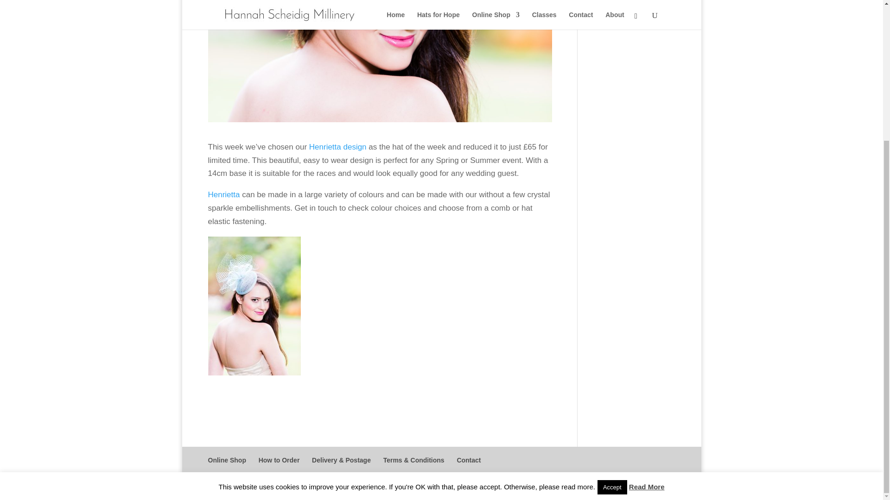  What do you see at coordinates (226, 460) in the screenshot?
I see `Online Shop` at bounding box center [226, 460].